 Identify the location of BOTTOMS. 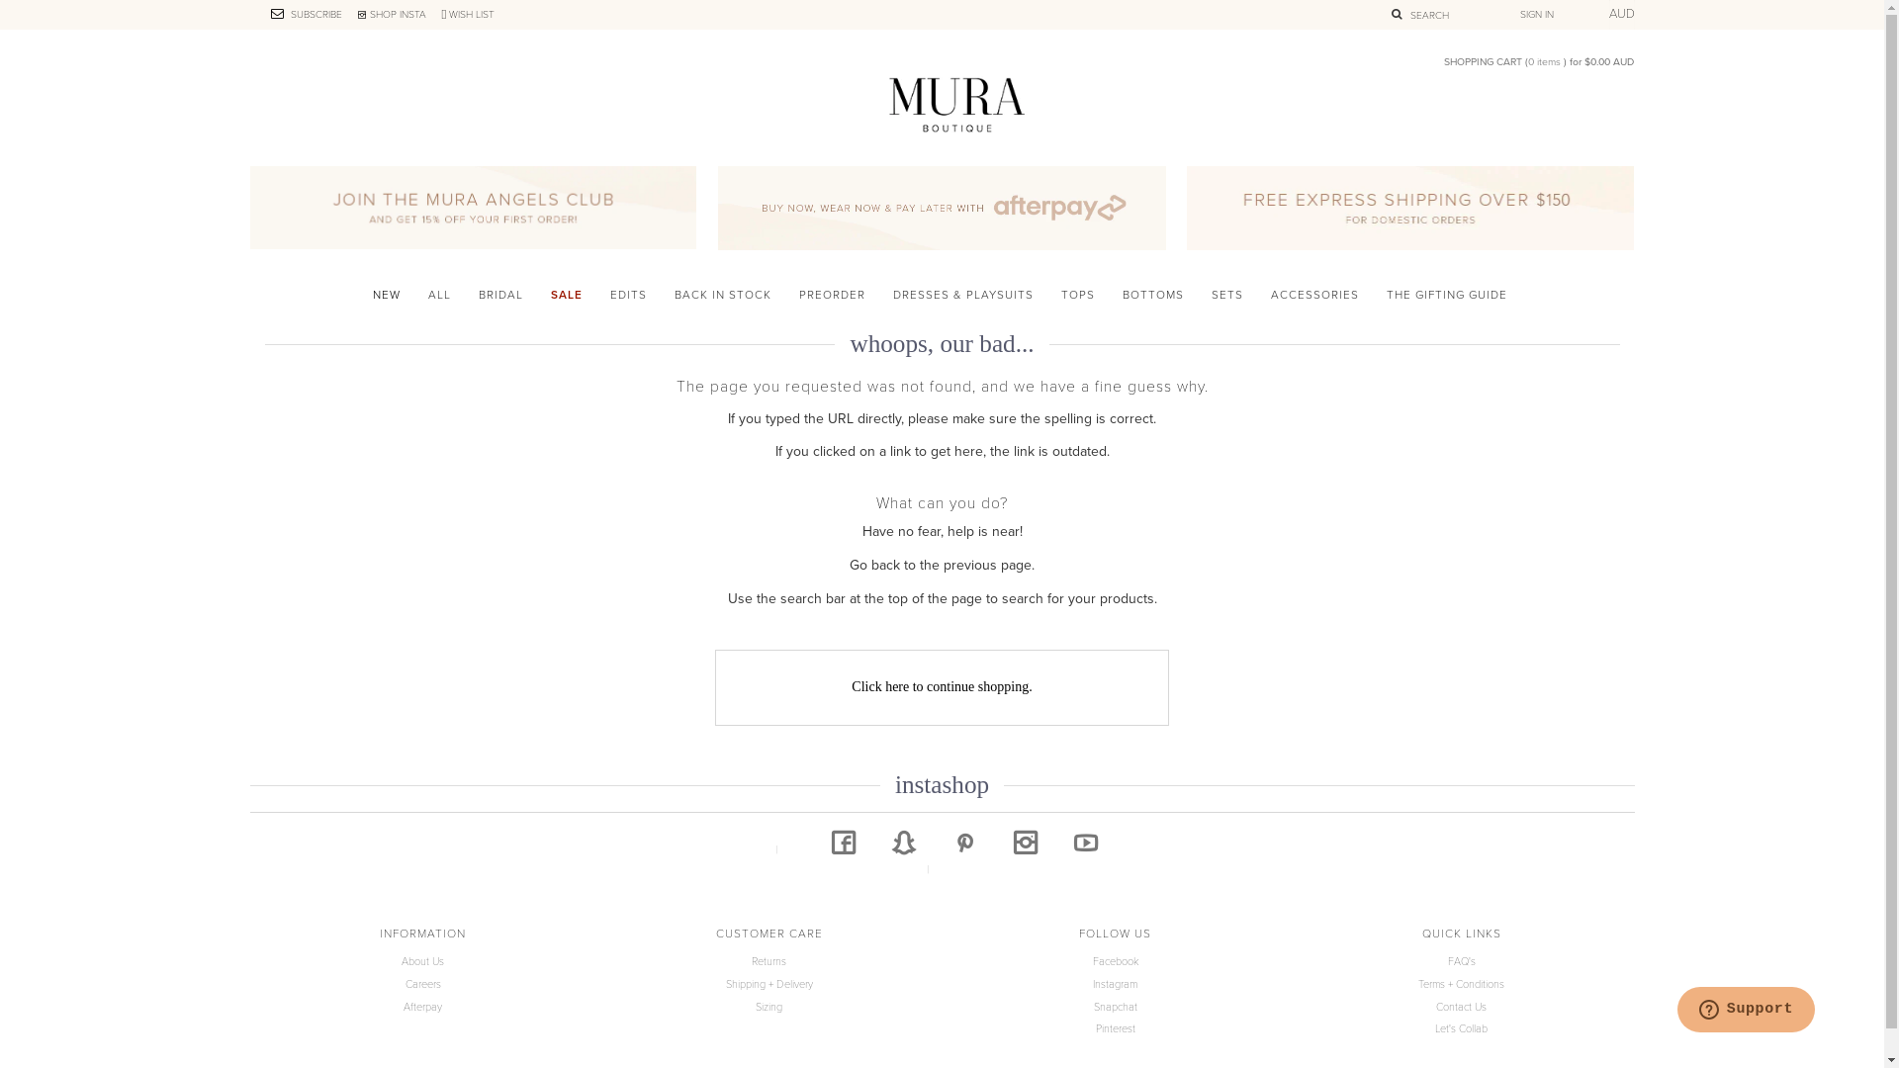
(1153, 295).